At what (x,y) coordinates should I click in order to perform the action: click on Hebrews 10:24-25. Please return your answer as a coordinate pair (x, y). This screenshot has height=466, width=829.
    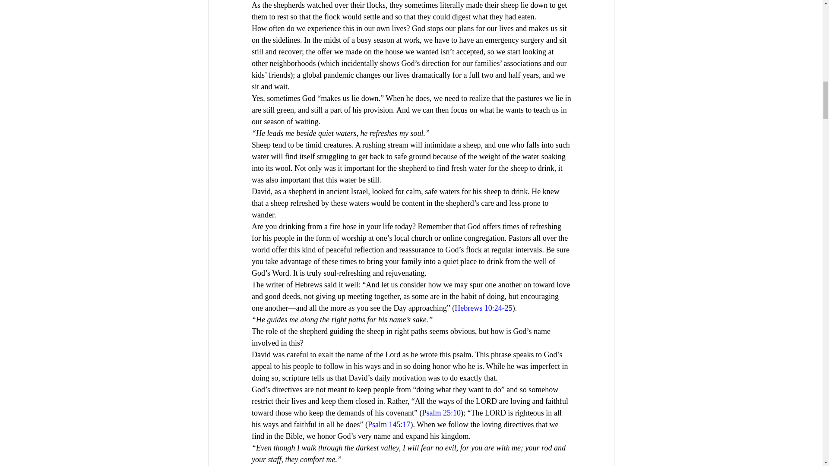
    Looking at the image, I should click on (483, 308).